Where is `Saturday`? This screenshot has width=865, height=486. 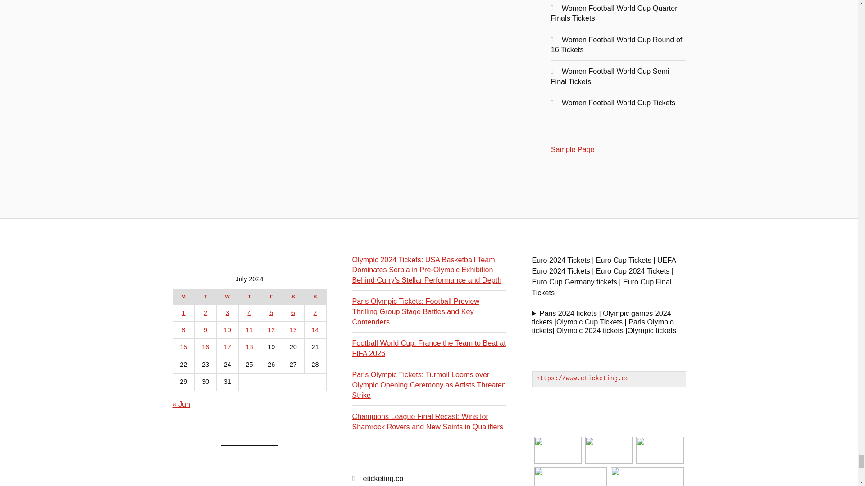
Saturday is located at coordinates (293, 296).